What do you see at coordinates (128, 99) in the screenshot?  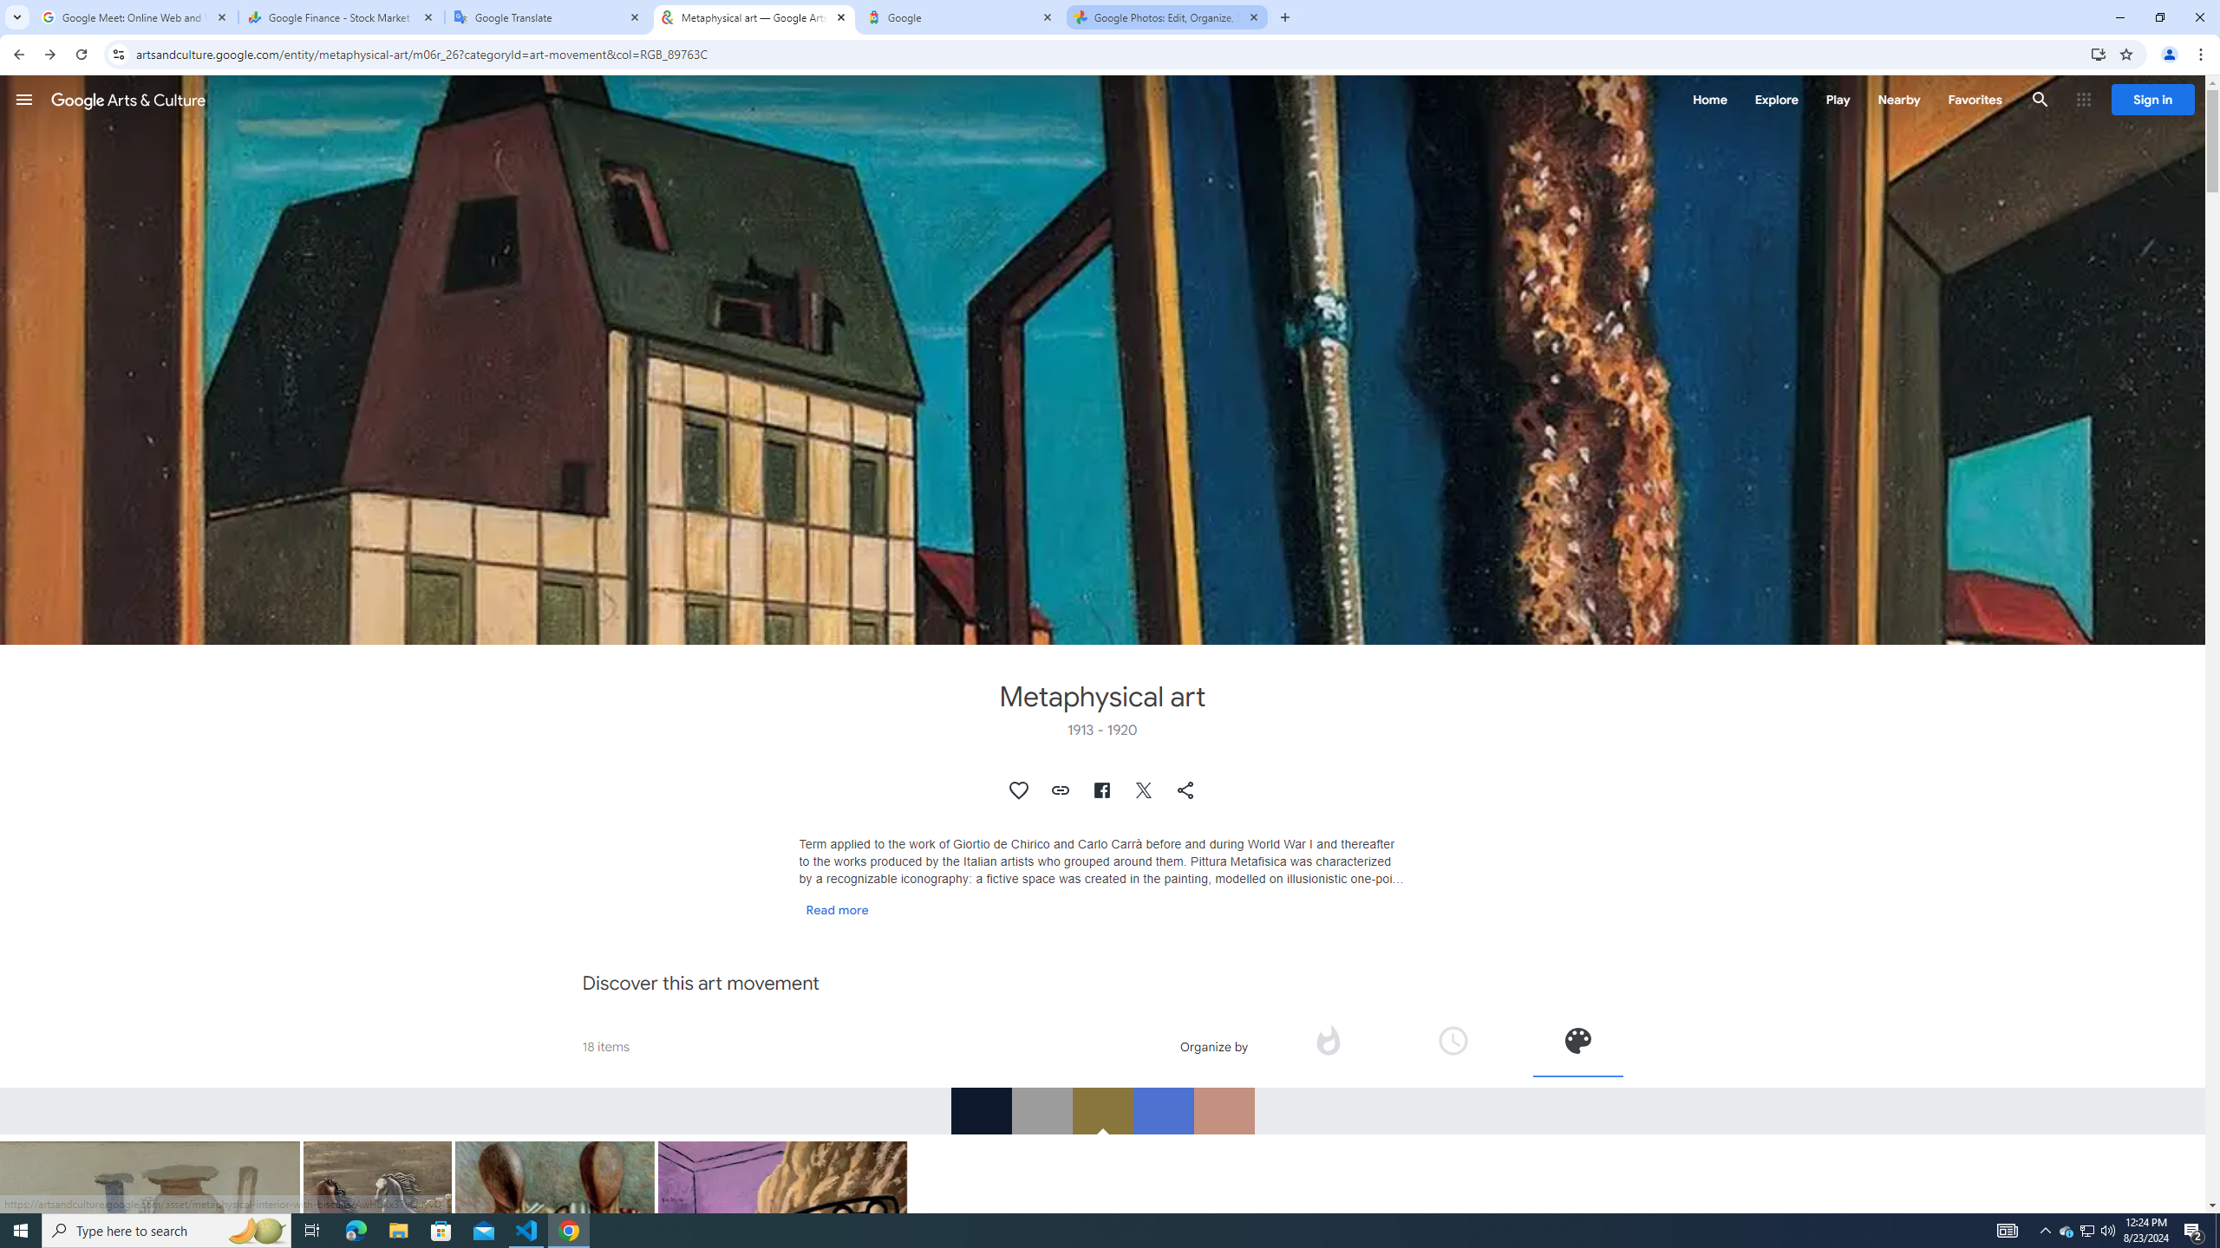 I see `Google Arts & Culture` at bounding box center [128, 99].